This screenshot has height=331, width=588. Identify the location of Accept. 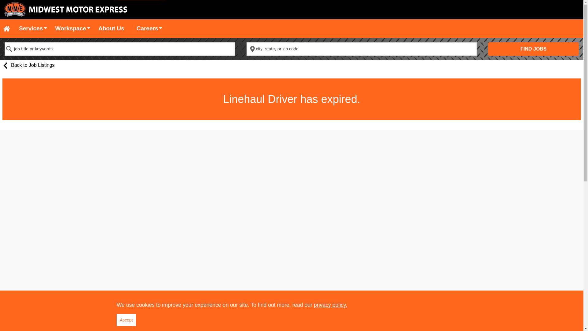
(126, 320).